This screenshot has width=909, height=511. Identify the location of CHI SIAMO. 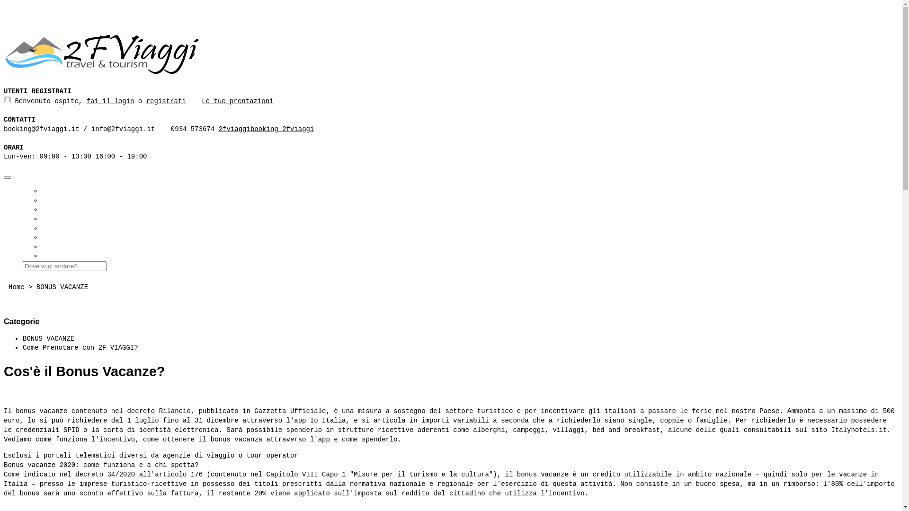
(60, 256).